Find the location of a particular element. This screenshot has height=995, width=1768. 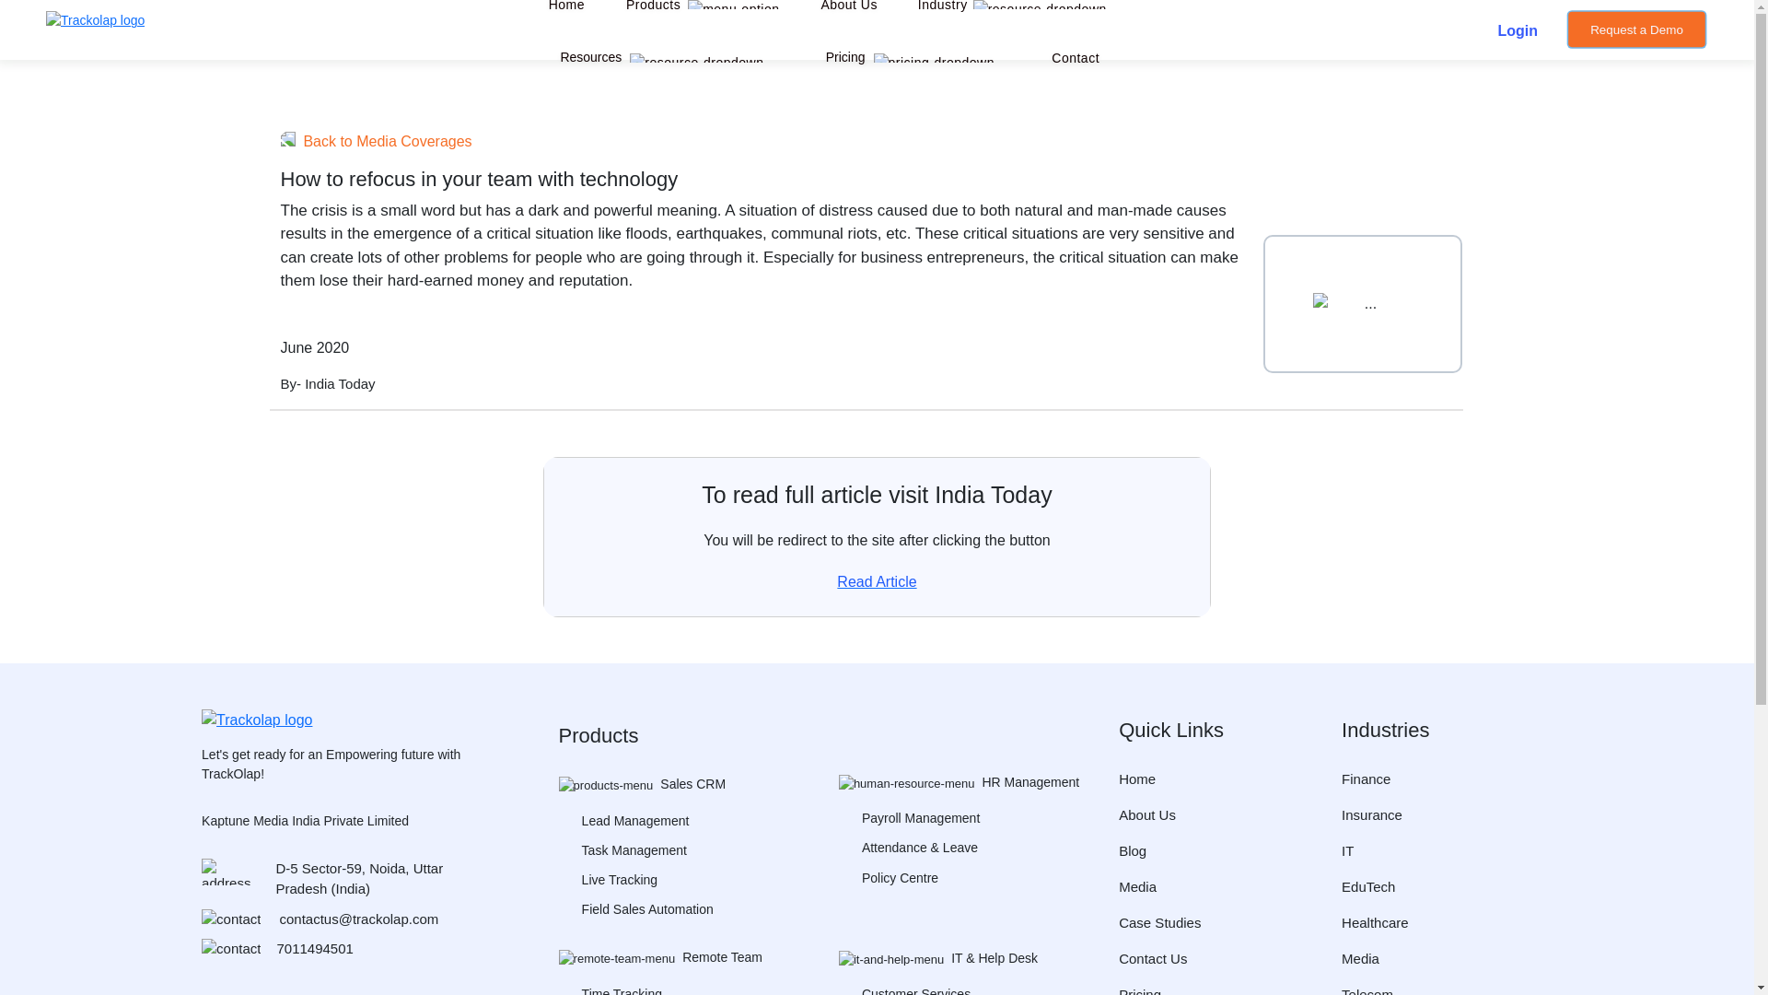

Pricing is located at coordinates (845, 57).